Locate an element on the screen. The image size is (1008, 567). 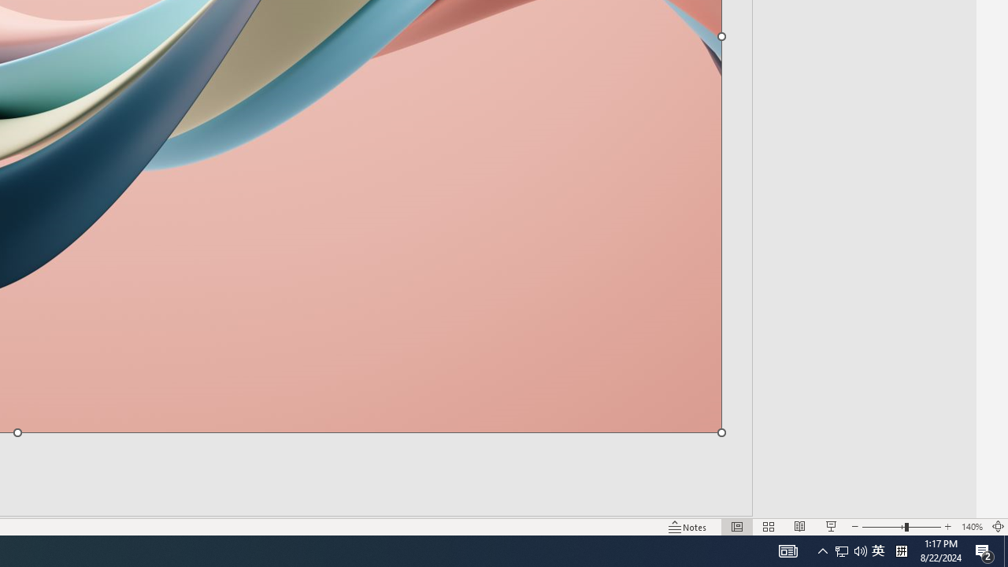
Zoom 140% is located at coordinates (972, 526).